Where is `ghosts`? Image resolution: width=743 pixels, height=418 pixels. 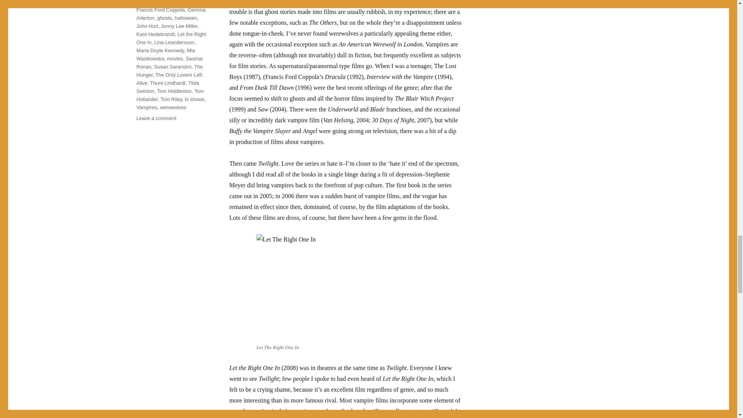
ghosts is located at coordinates (164, 18).